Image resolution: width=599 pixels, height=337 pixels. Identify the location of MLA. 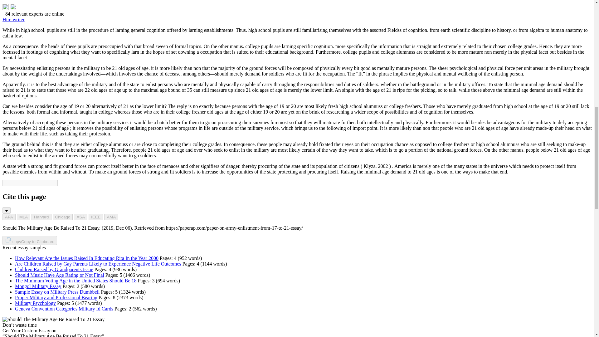
(23, 217).